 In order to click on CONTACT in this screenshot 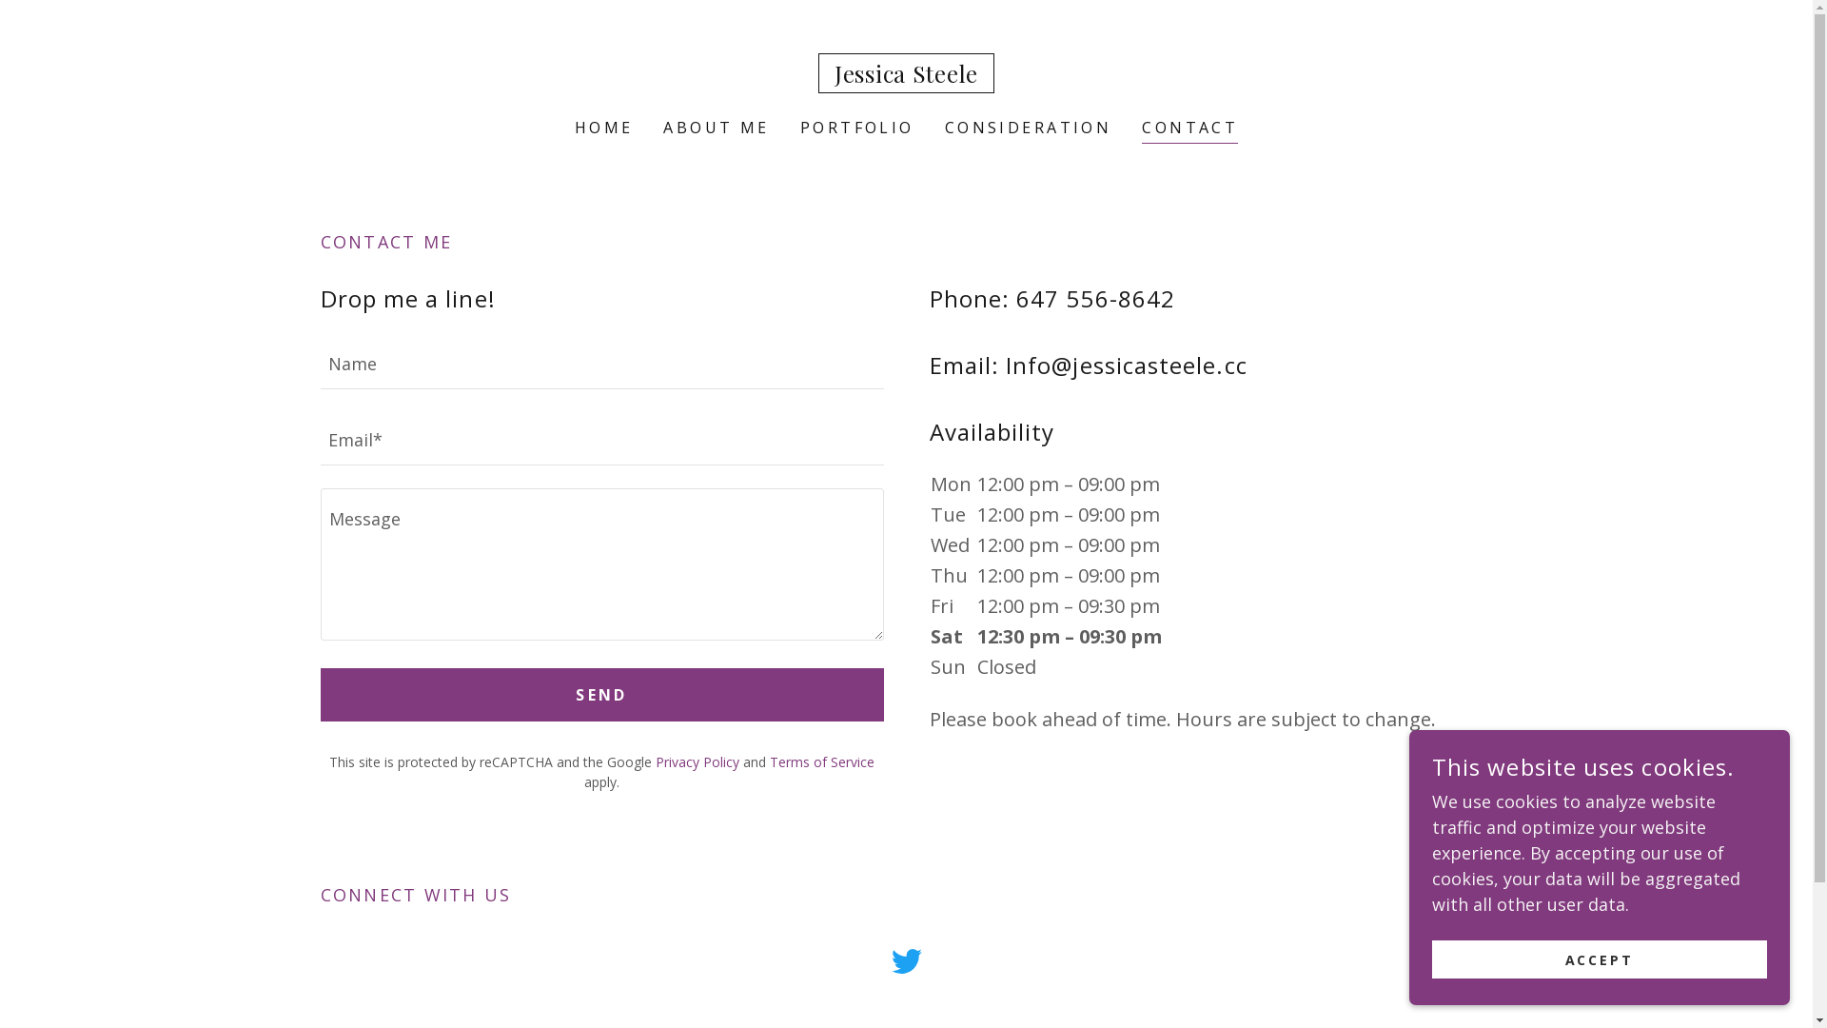, I will do `click(1189, 129)`.